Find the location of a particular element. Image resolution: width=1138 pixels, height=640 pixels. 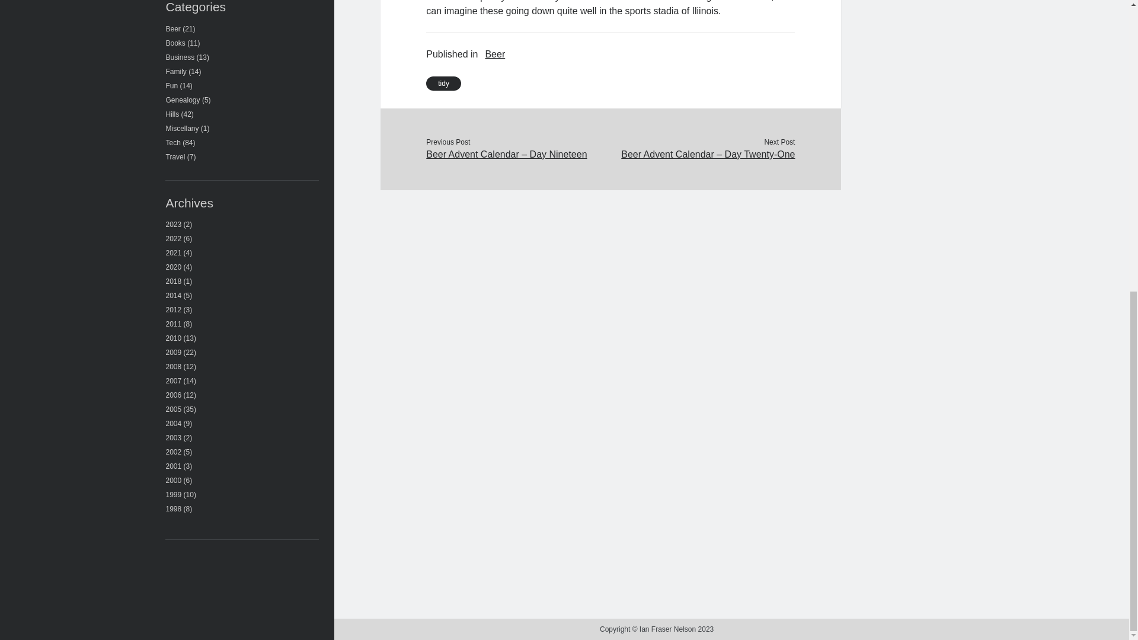

Fun is located at coordinates (172, 86).